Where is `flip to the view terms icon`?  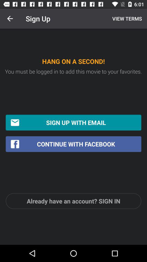 flip to the view terms icon is located at coordinates (126, 19).